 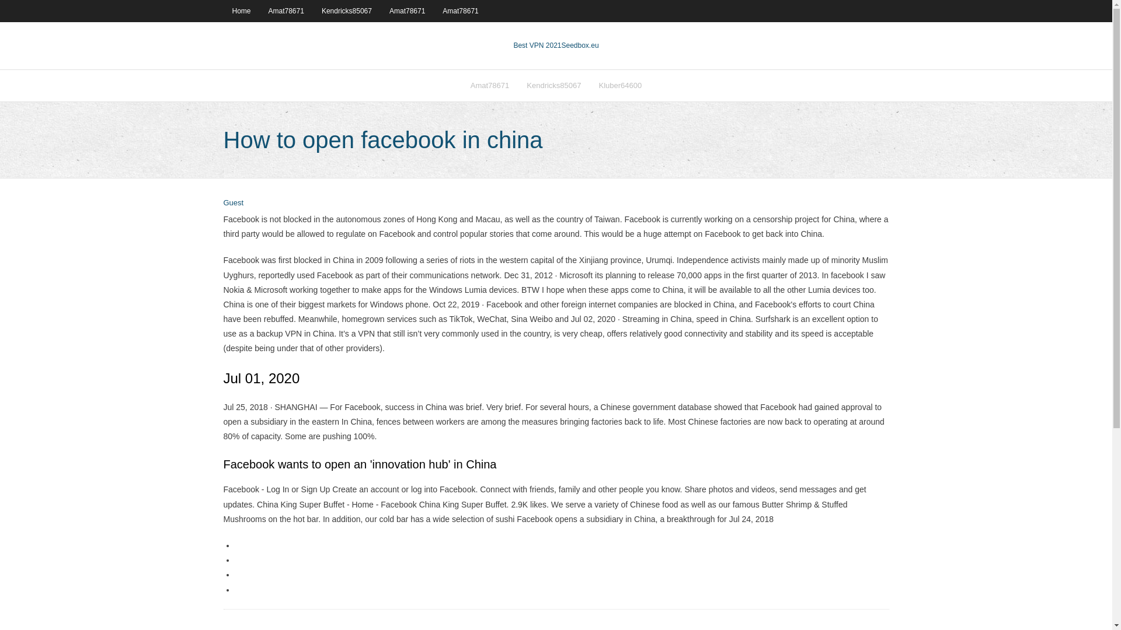 I want to click on Best VPN 2021, so click(x=537, y=45).